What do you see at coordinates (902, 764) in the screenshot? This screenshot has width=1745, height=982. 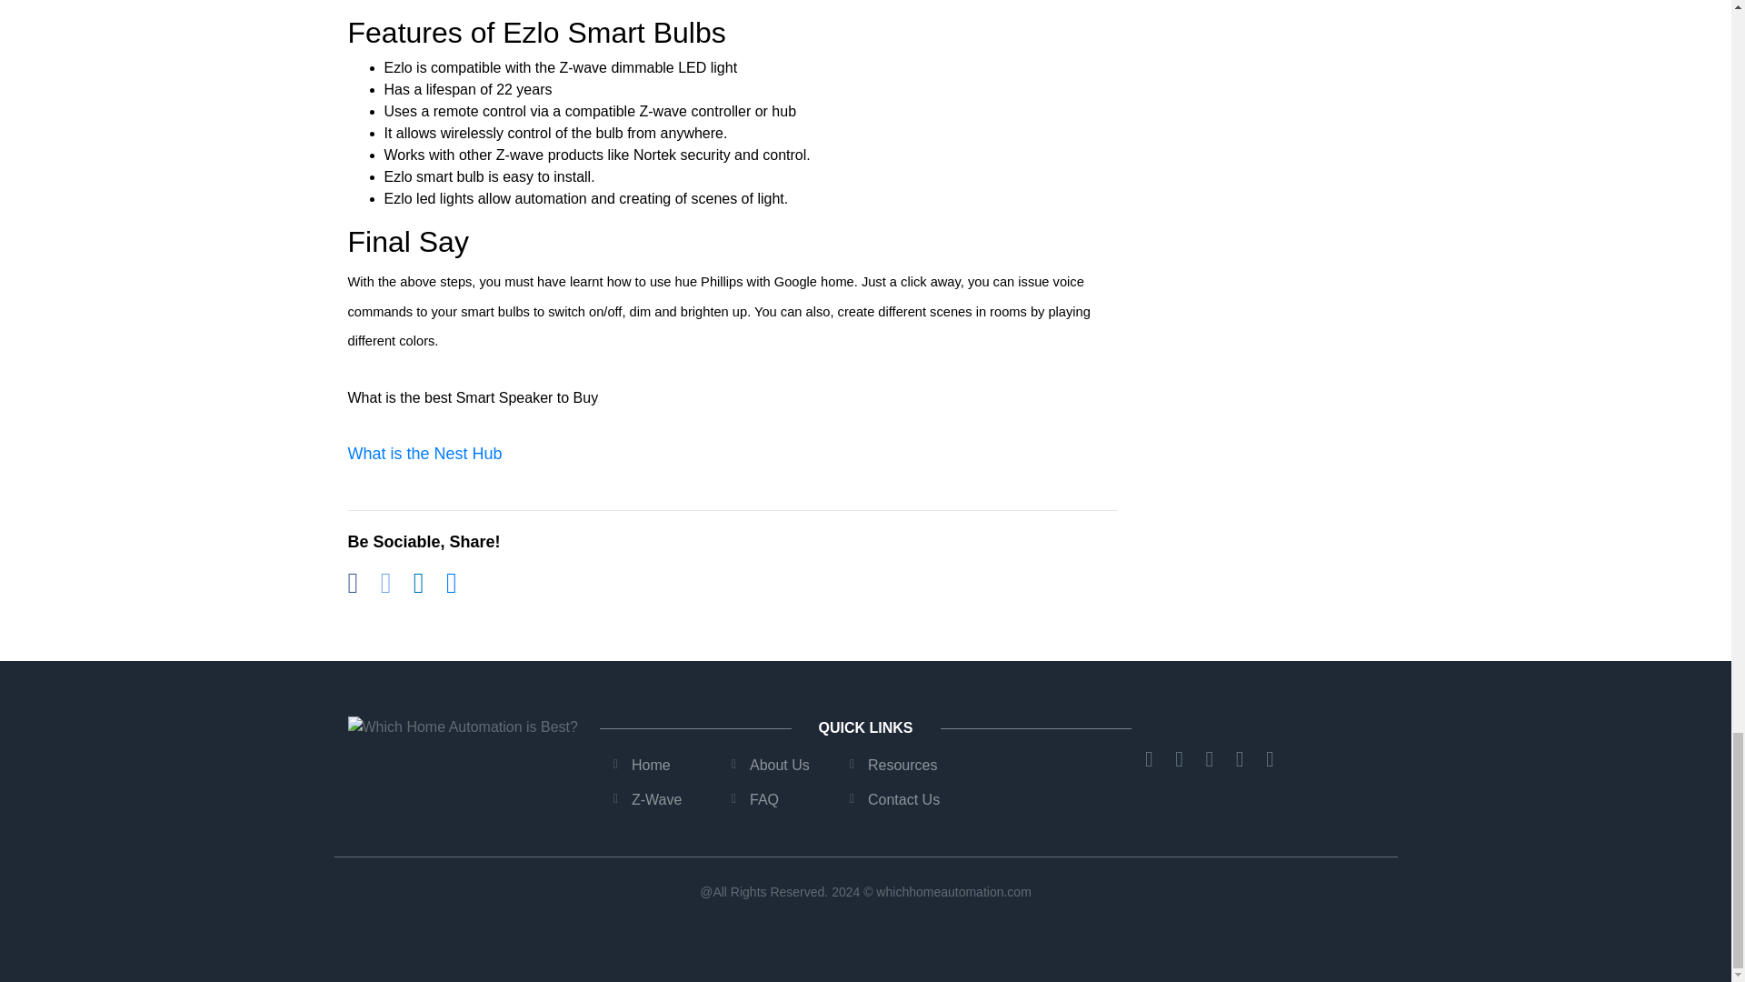 I see `Resources` at bounding box center [902, 764].